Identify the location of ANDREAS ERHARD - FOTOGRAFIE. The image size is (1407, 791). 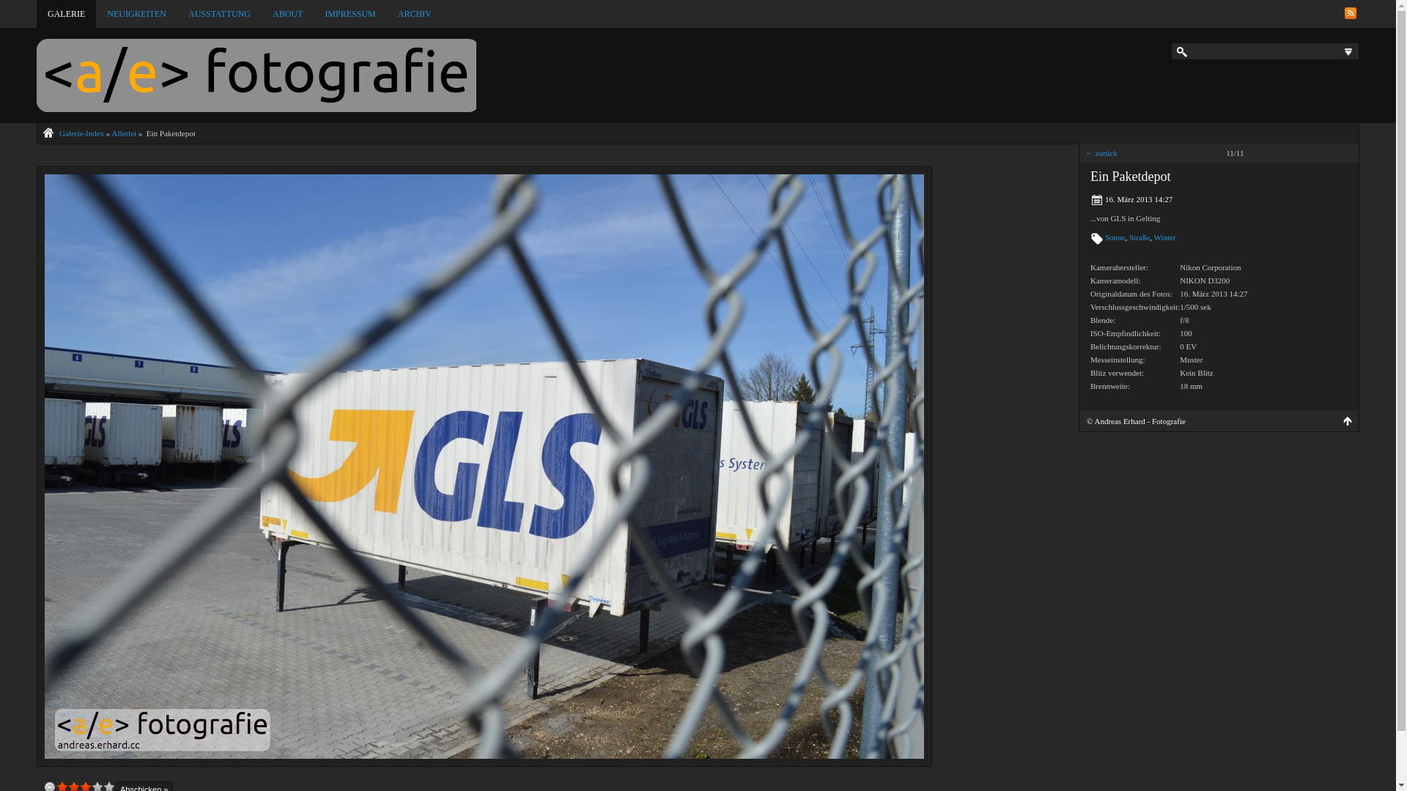
(256, 75).